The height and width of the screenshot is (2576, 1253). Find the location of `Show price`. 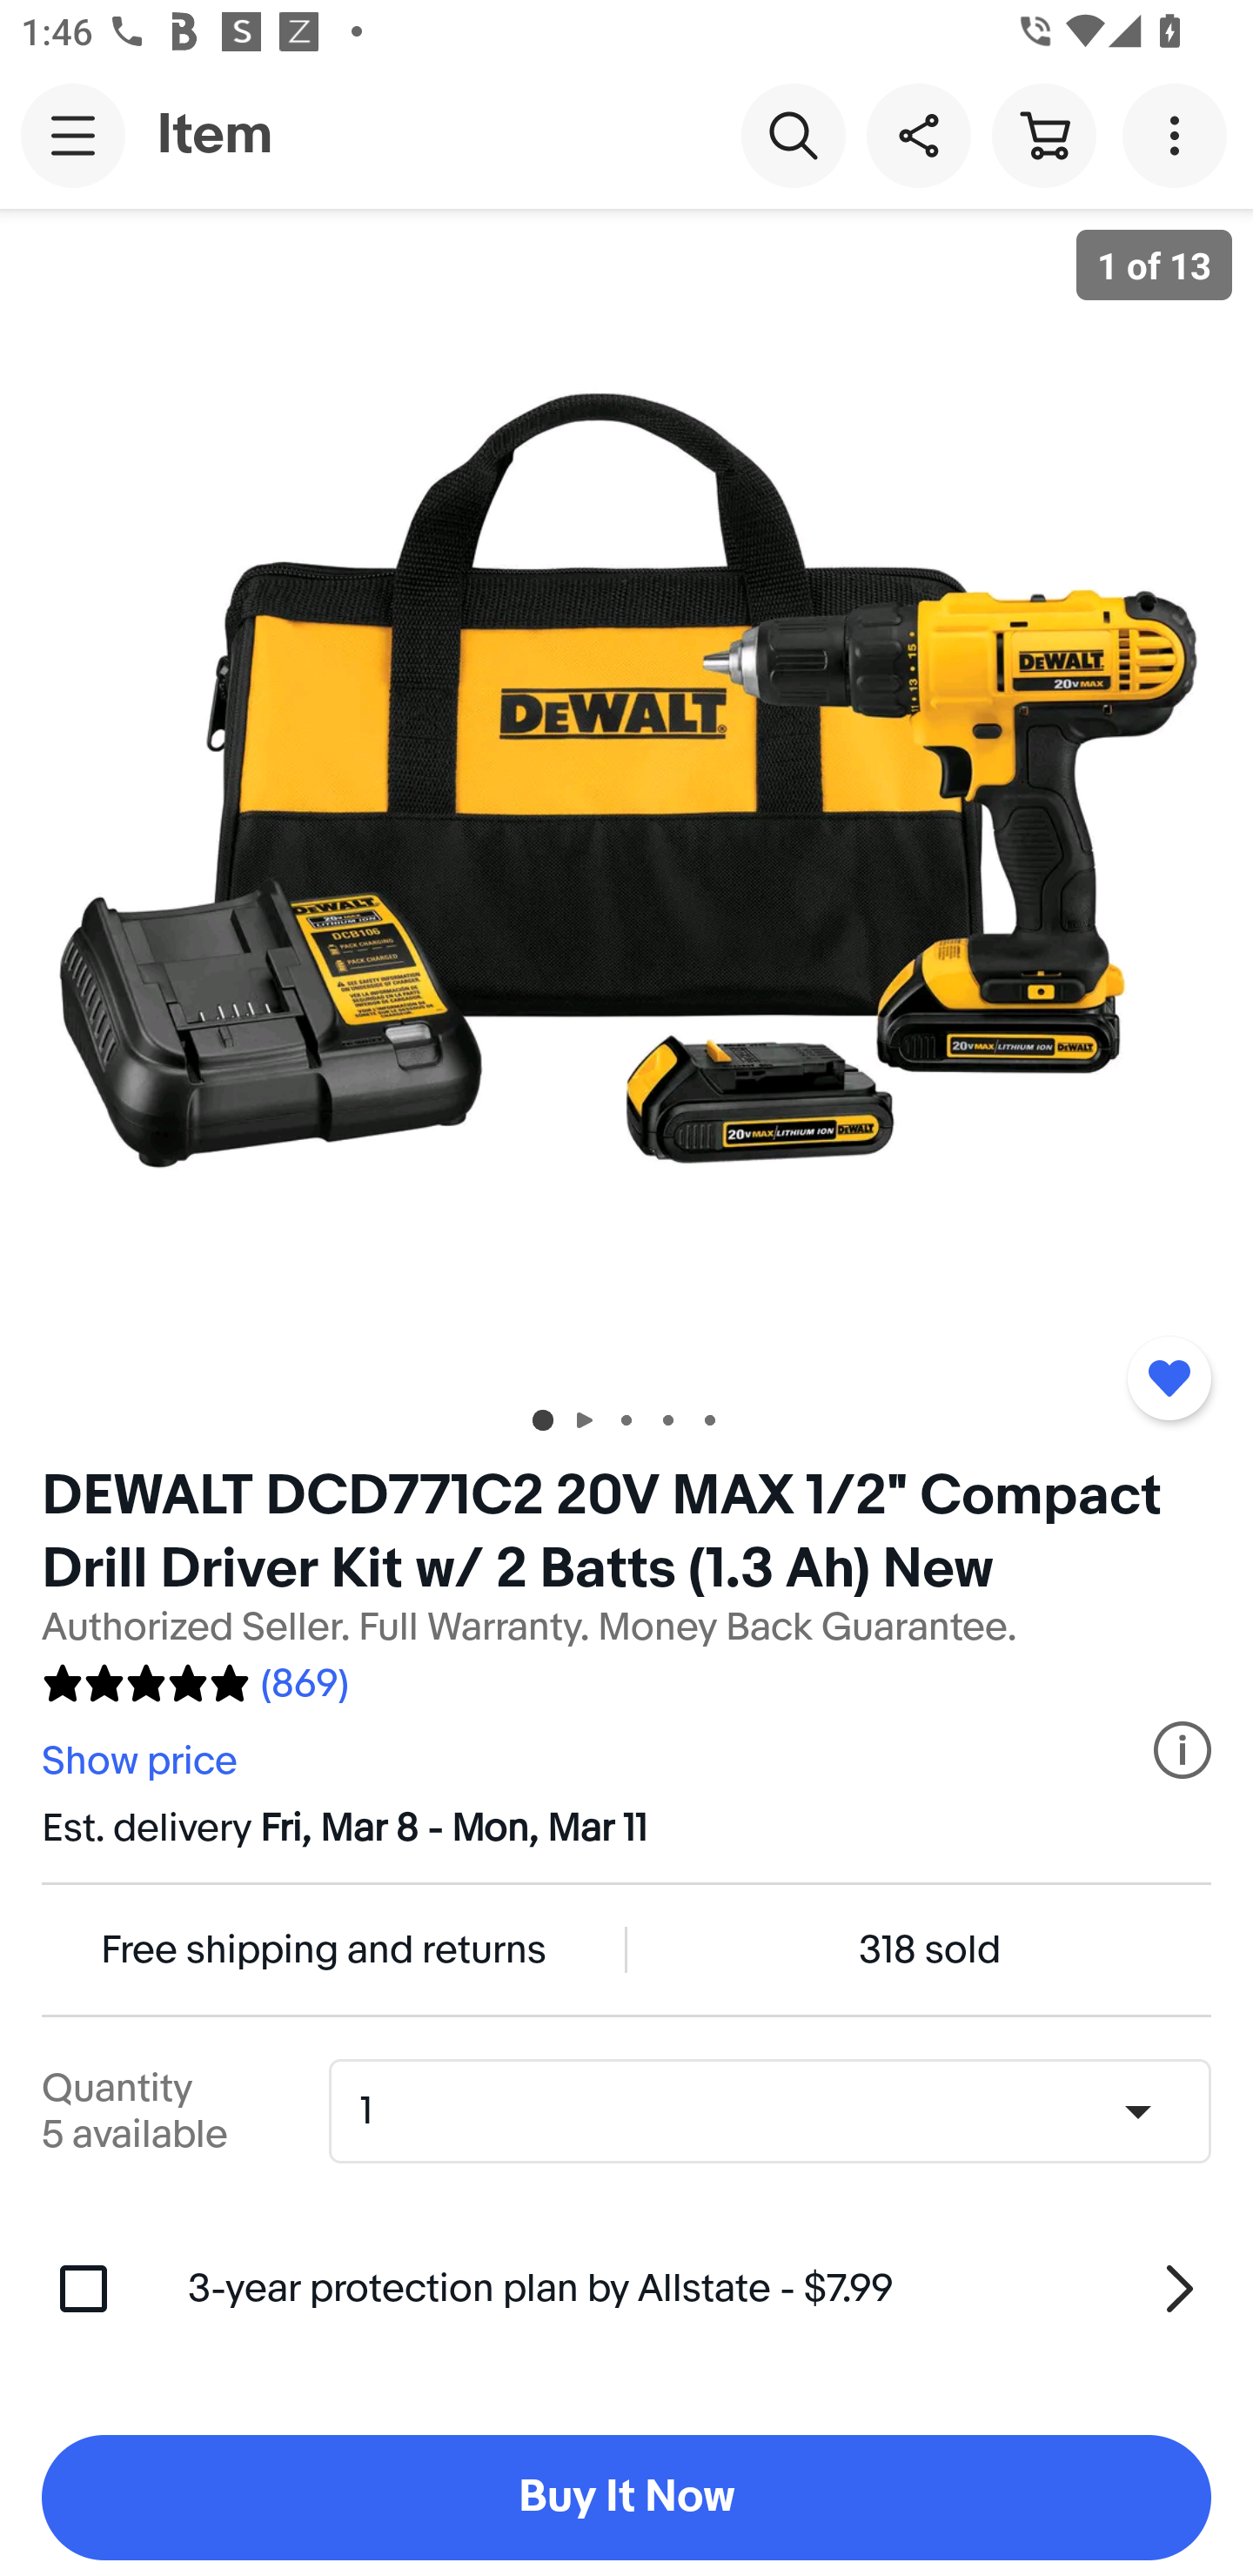

Show price is located at coordinates (143, 1761).